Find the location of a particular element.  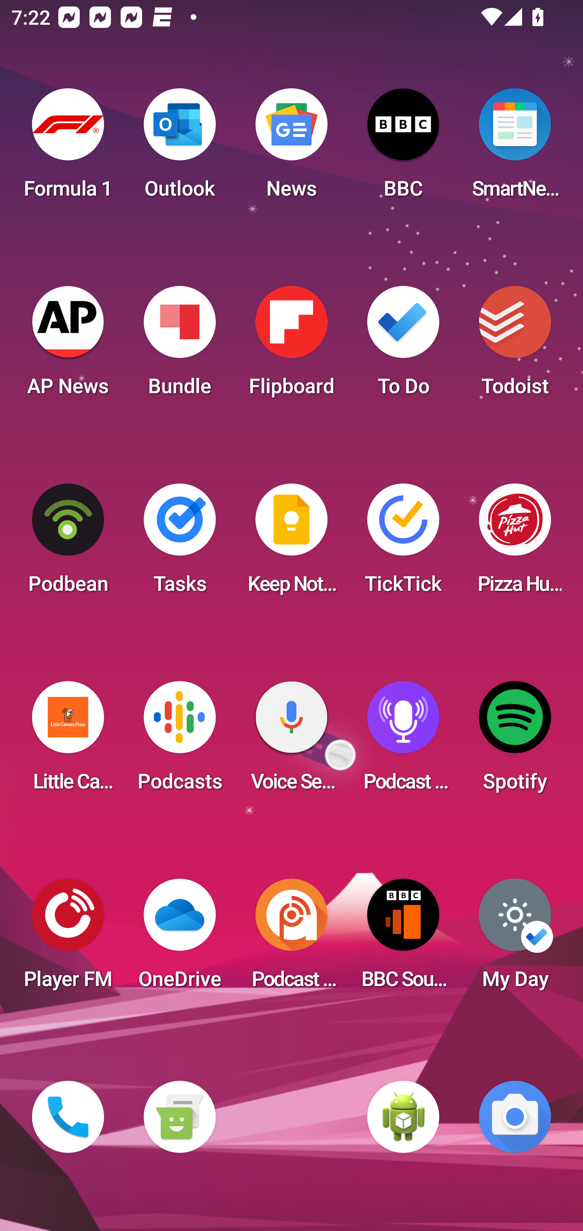

AP News is located at coordinates (68, 346).